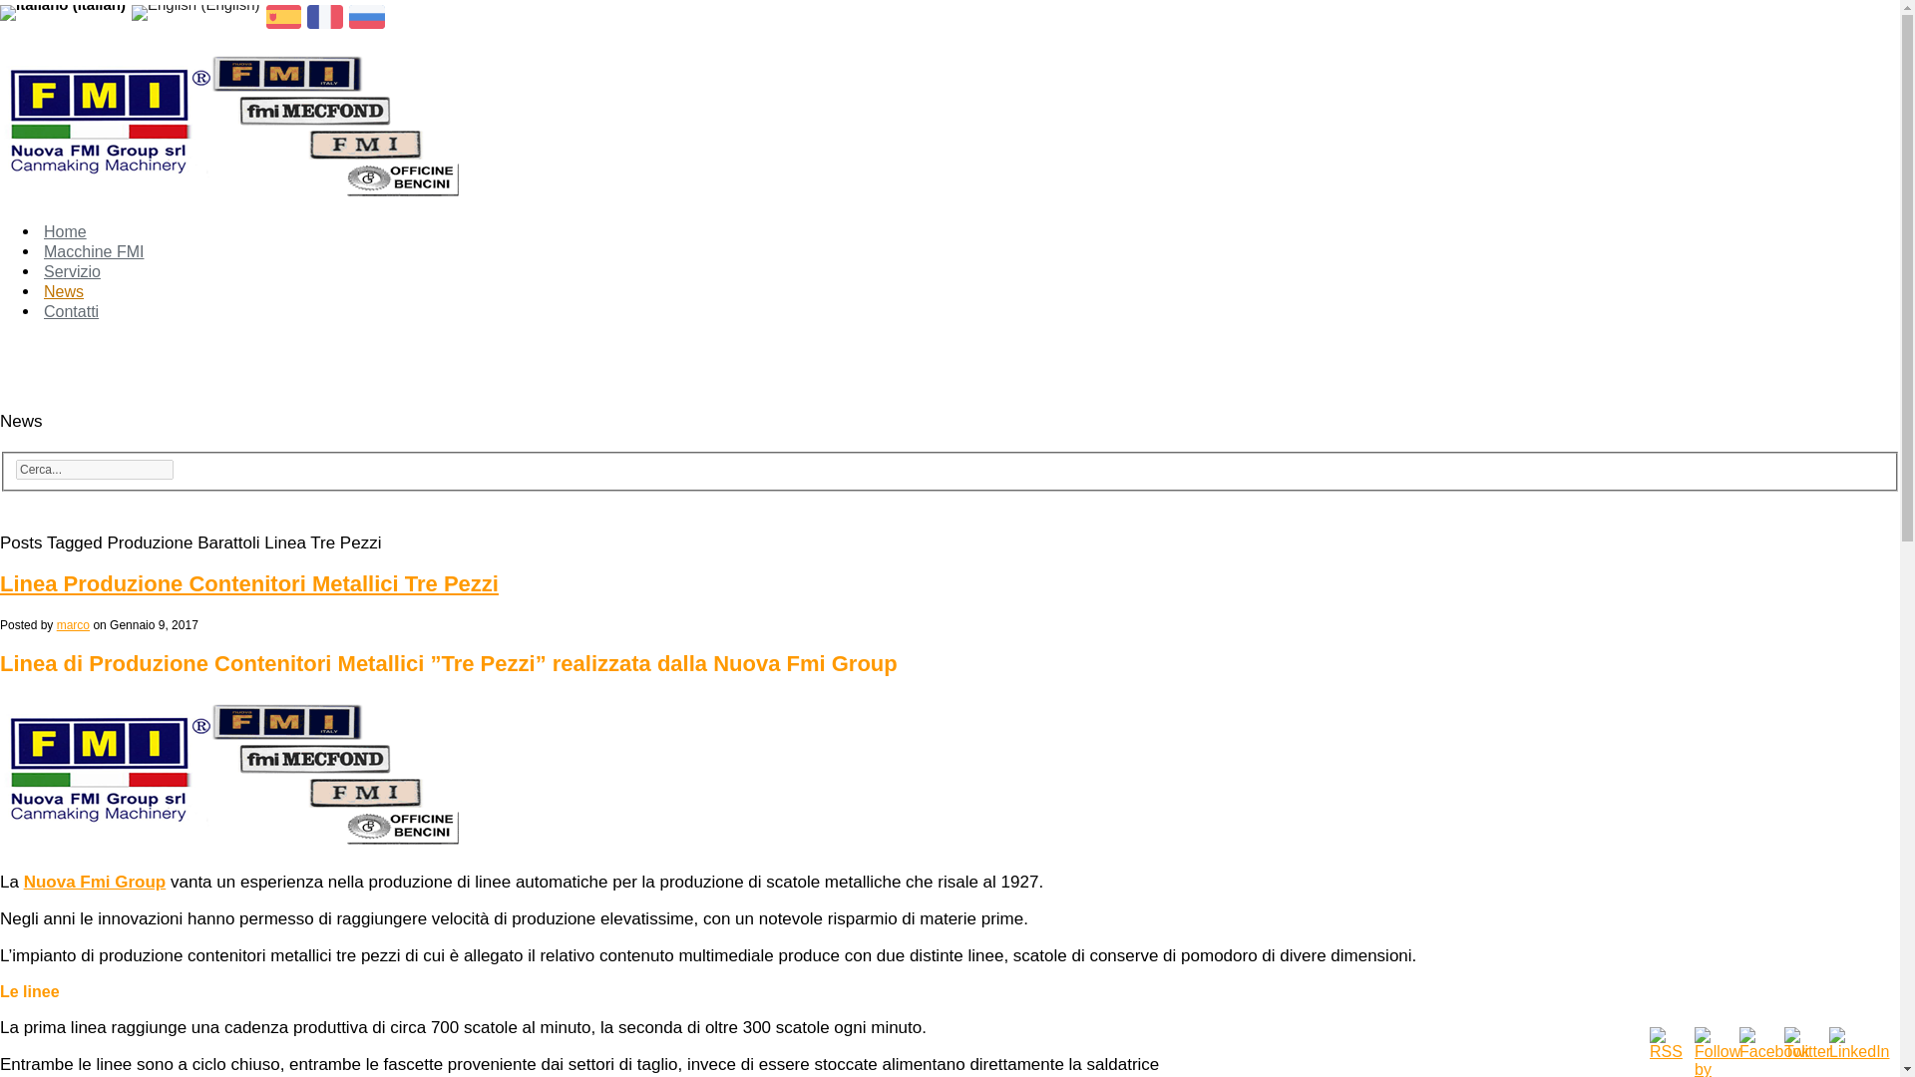  What do you see at coordinates (249, 584) in the screenshot?
I see `Linea Produzione Contenitori Metallici Tre Pezzi` at bounding box center [249, 584].